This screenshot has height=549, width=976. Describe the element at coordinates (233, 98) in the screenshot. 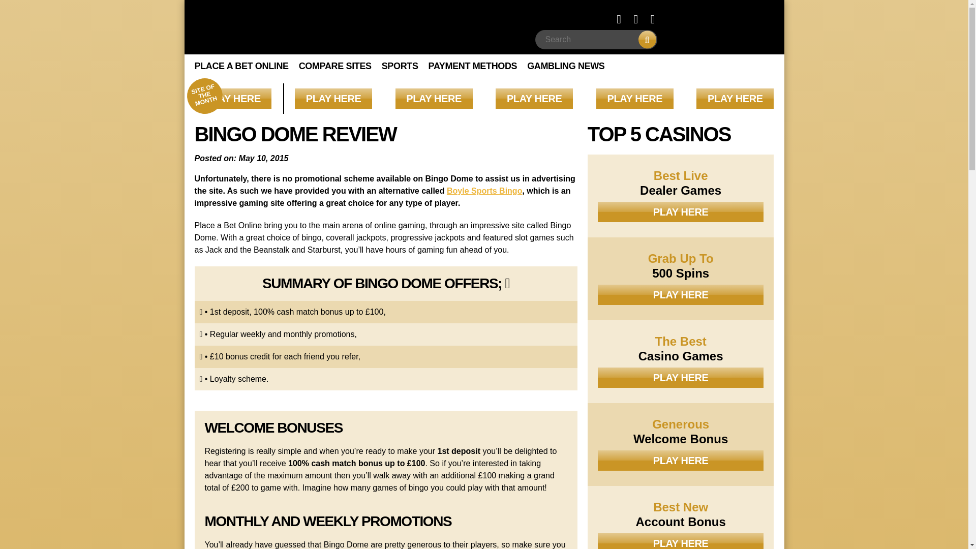

I see `PLAY HERE` at that location.